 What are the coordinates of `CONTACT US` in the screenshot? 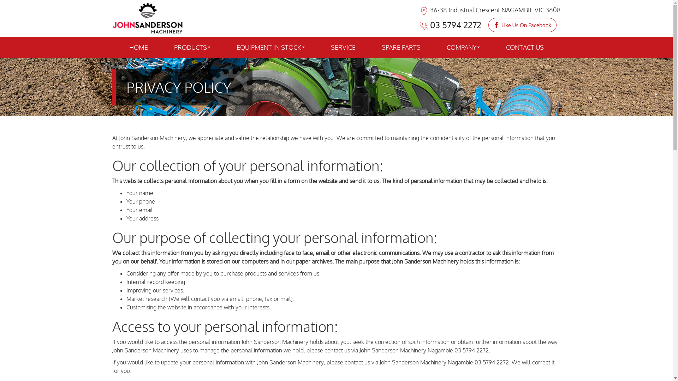 It's located at (525, 47).